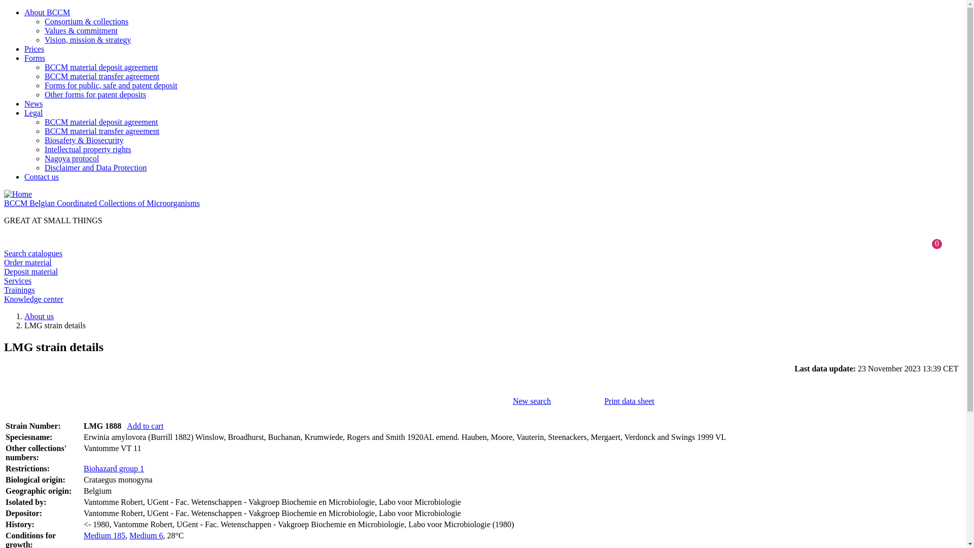 Image resolution: width=974 pixels, height=548 pixels. What do you see at coordinates (111, 85) in the screenshot?
I see `Forms for public, safe and patent deposit` at bounding box center [111, 85].